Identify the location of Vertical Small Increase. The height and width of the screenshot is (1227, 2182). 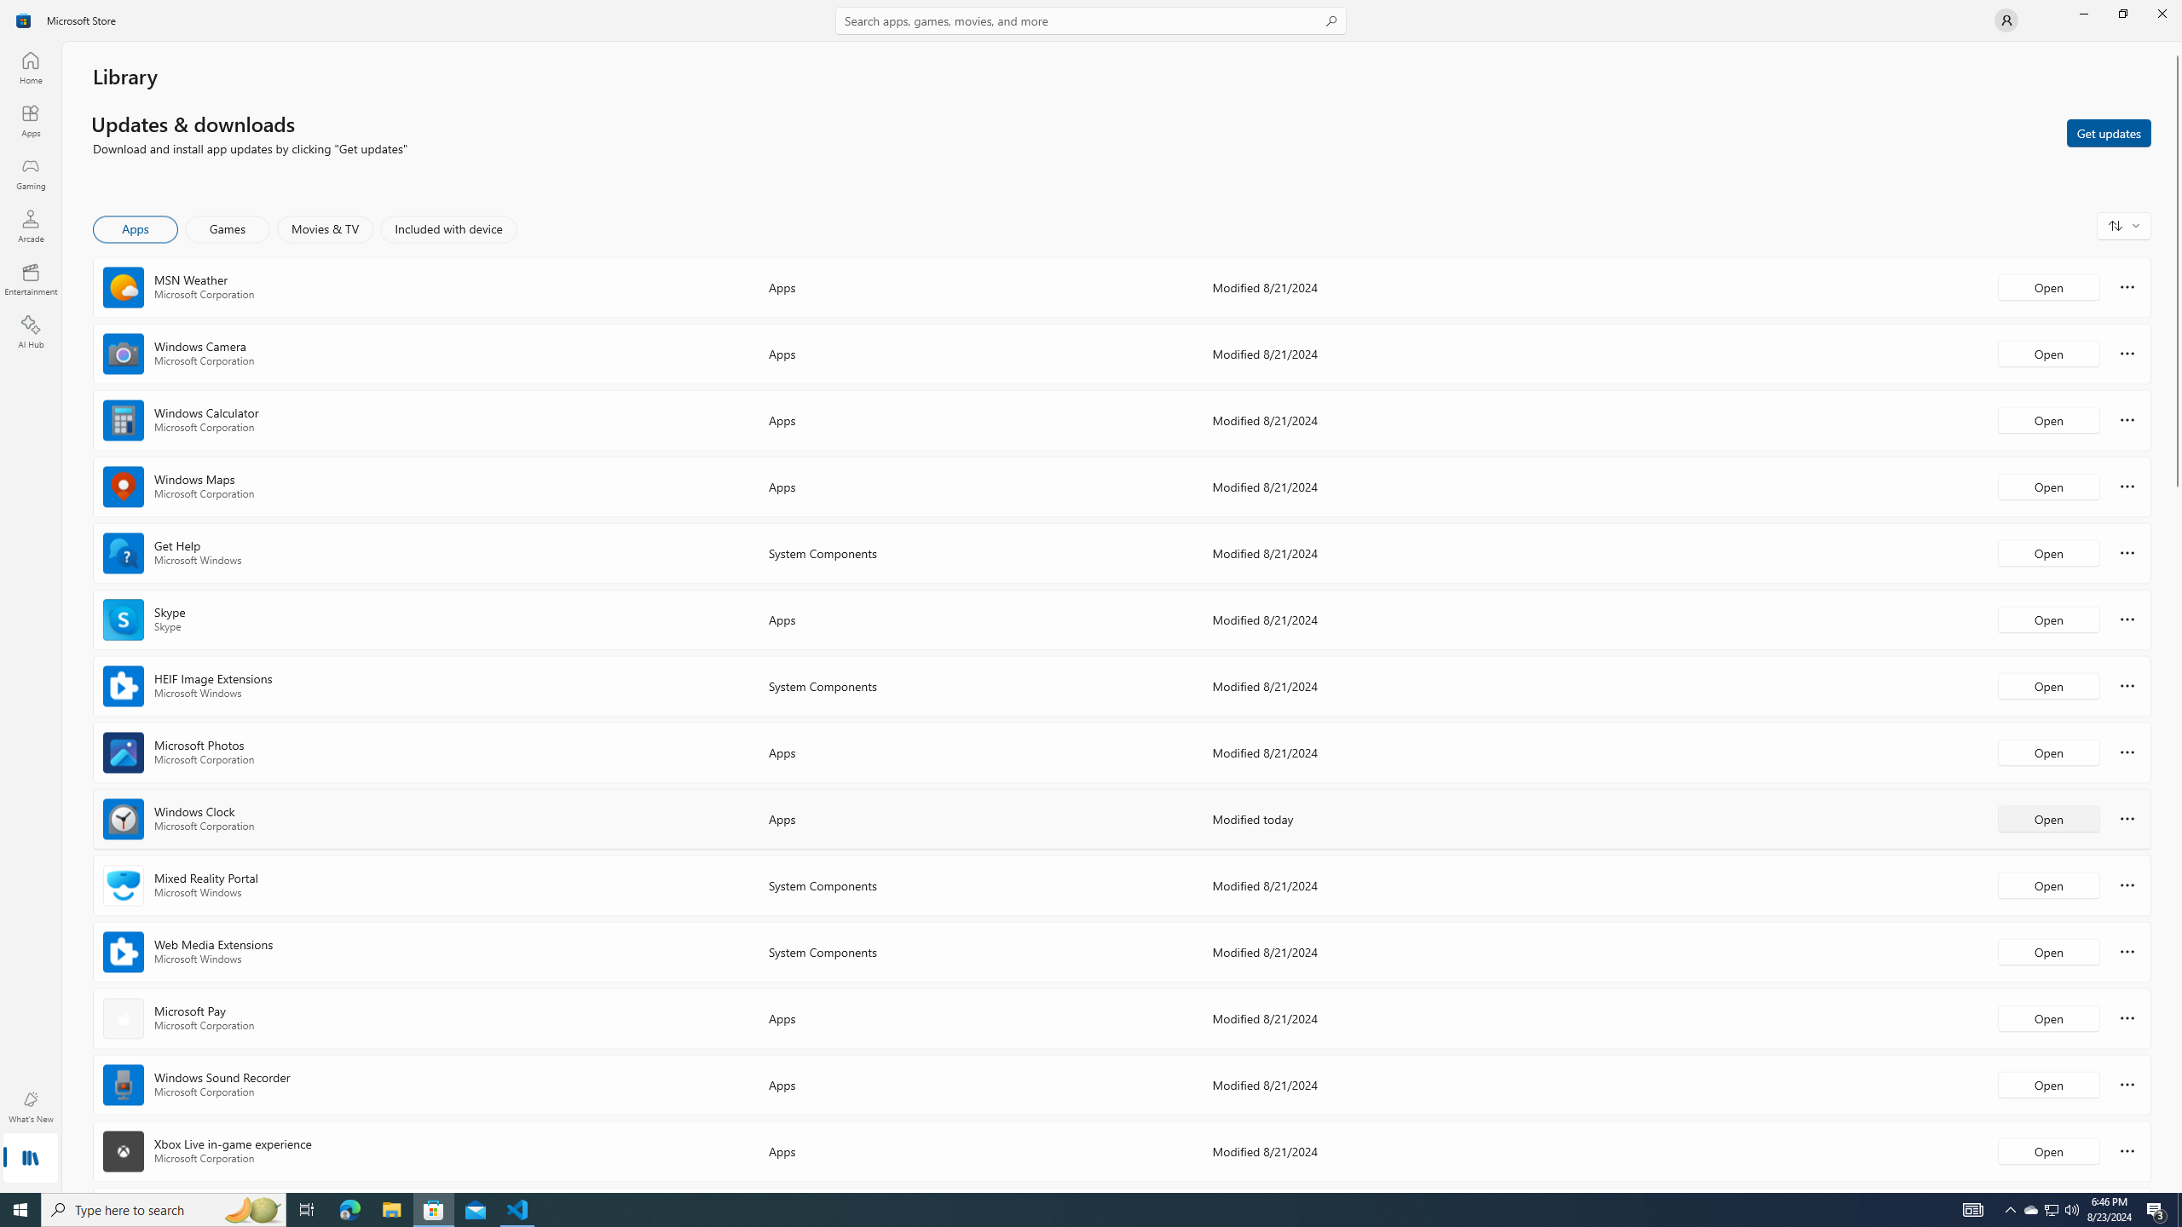
(2177, 1186).